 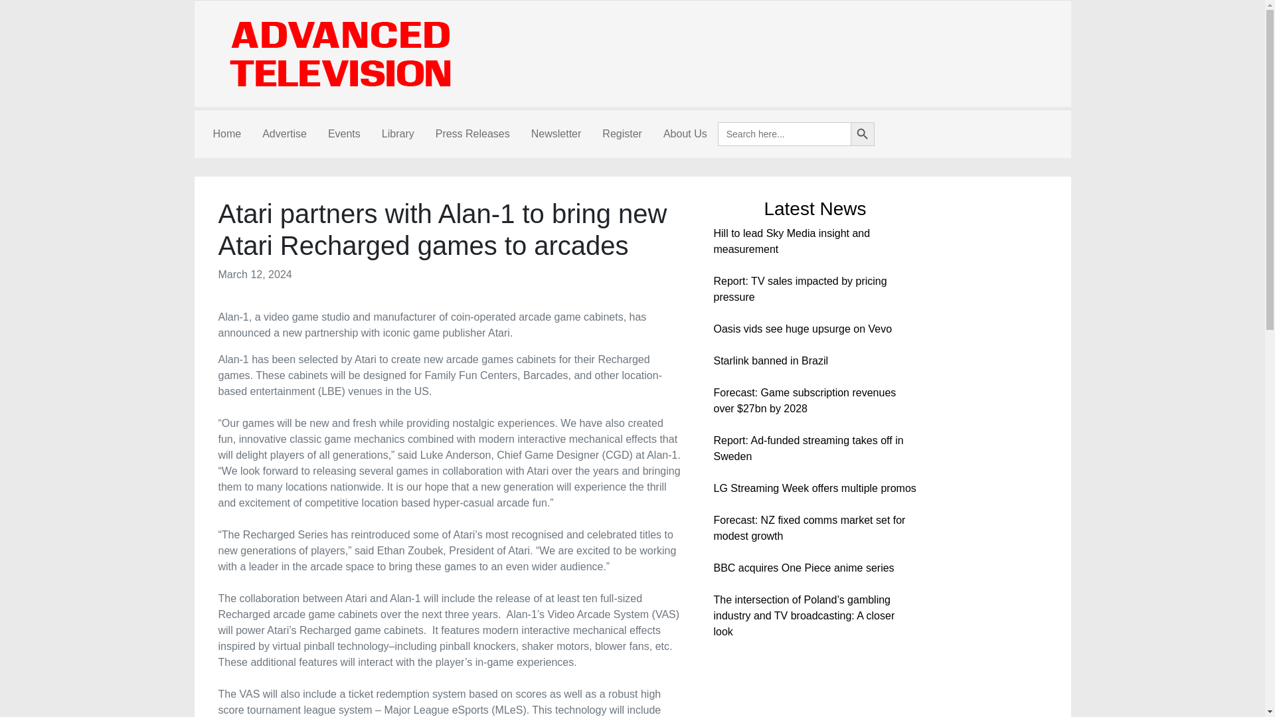 I want to click on Press Releases, so click(x=472, y=134).